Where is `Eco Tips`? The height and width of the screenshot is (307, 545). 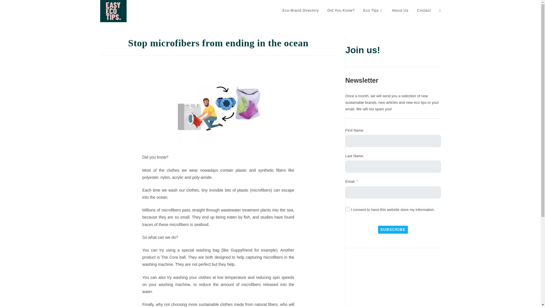 Eco Tips is located at coordinates (373, 11).